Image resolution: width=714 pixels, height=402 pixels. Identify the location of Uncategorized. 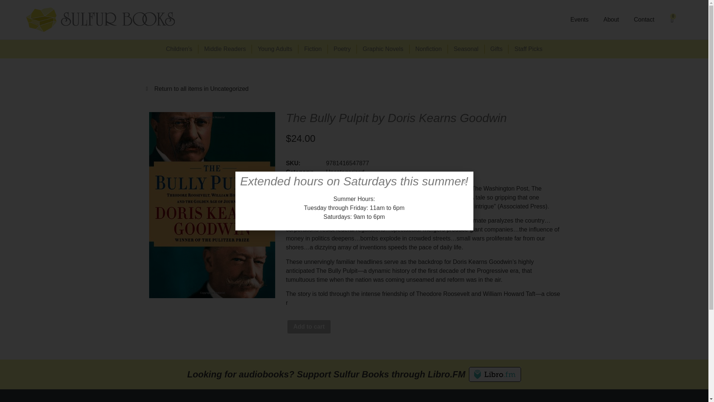
(345, 172).